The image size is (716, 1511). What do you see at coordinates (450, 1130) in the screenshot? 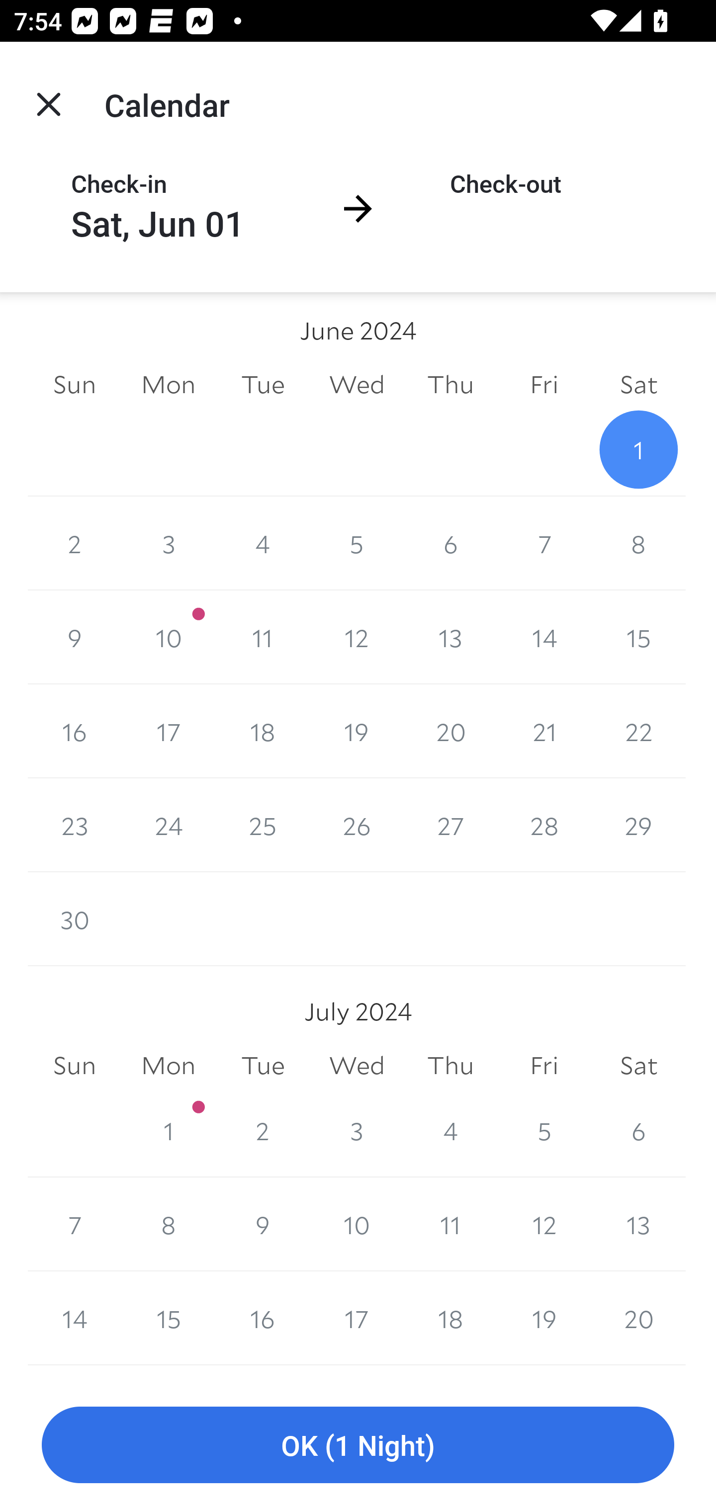
I see `4 4 July 2024` at bounding box center [450, 1130].